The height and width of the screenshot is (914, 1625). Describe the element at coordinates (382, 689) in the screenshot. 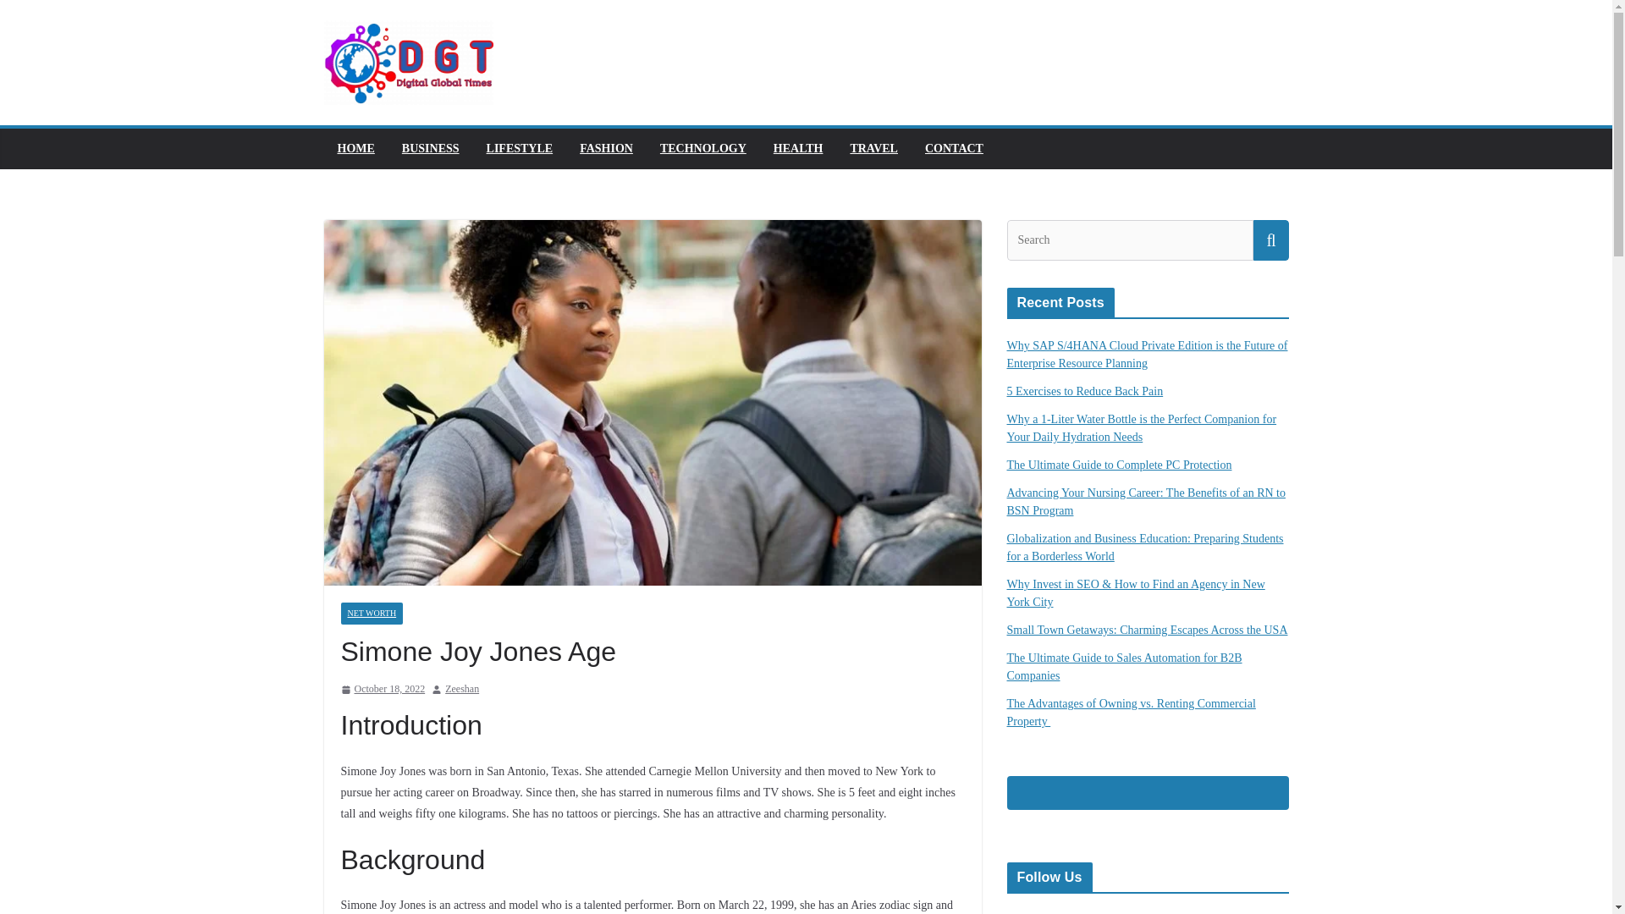

I see `October 18, 2022` at that location.